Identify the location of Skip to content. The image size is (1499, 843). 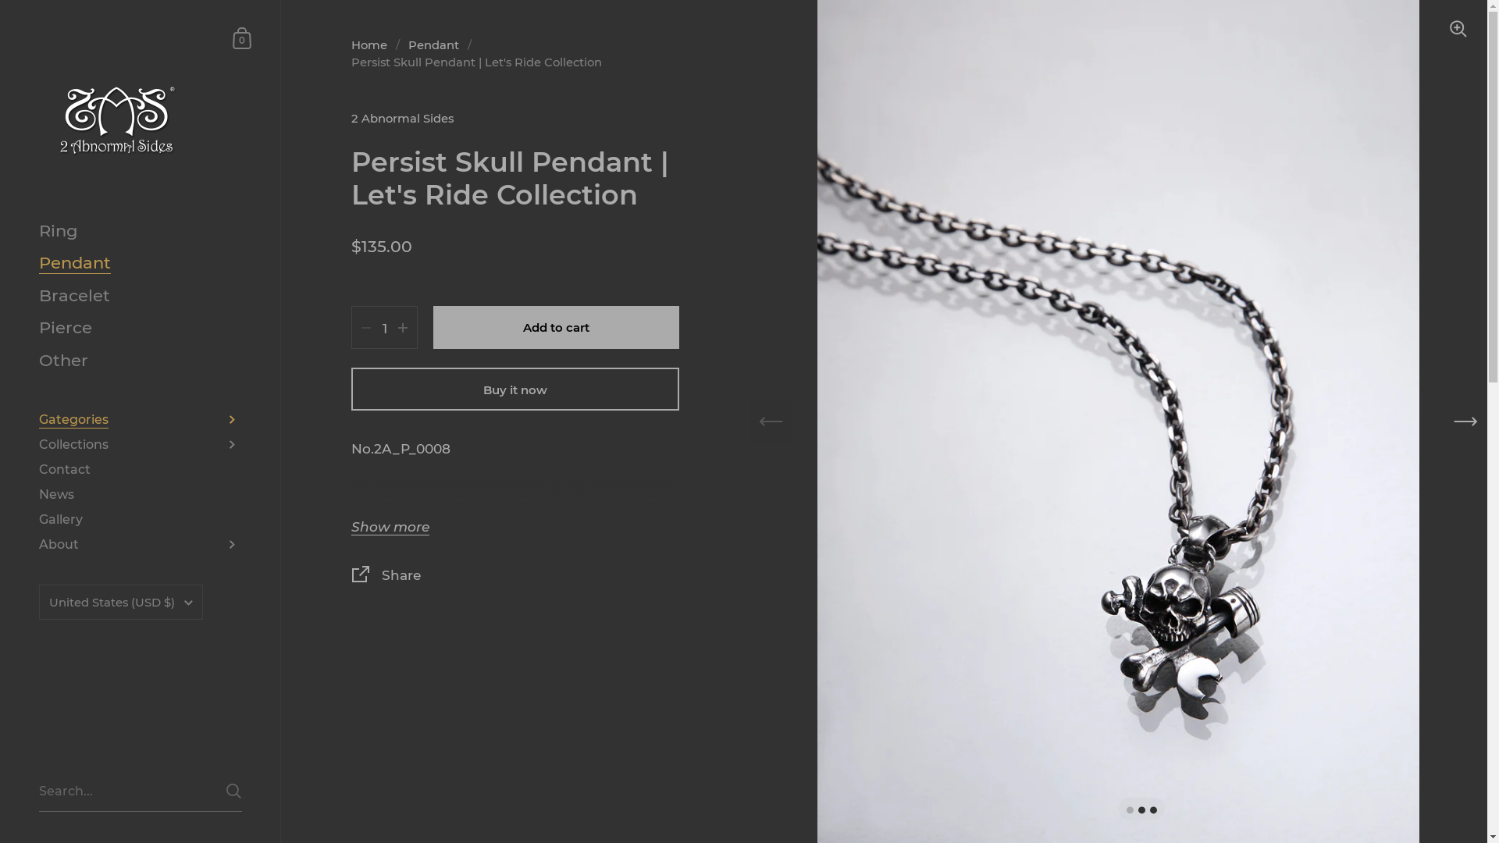
(0, 0).